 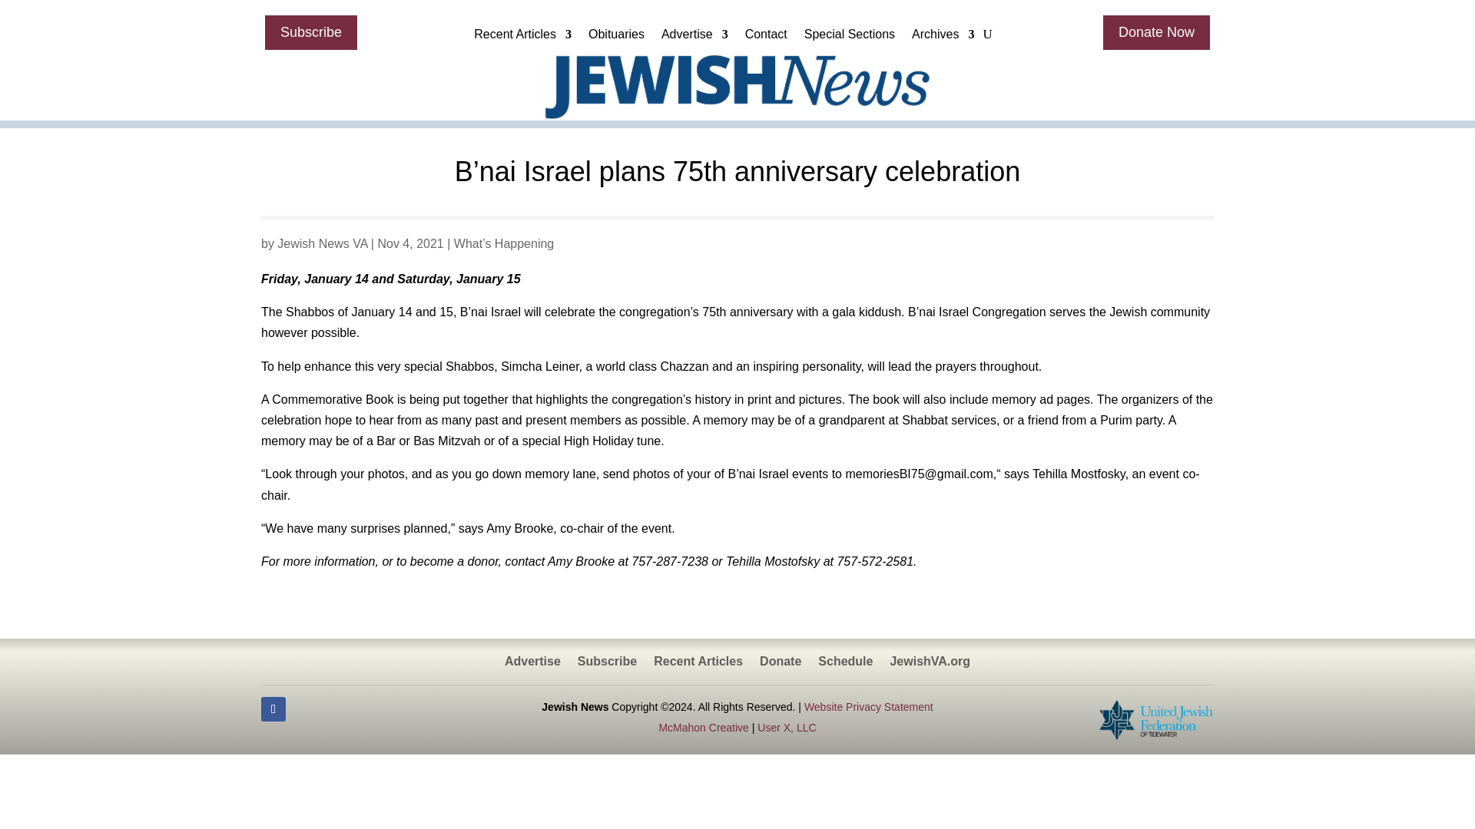 I want to click on Subscribe, so click(x=310, y=32).